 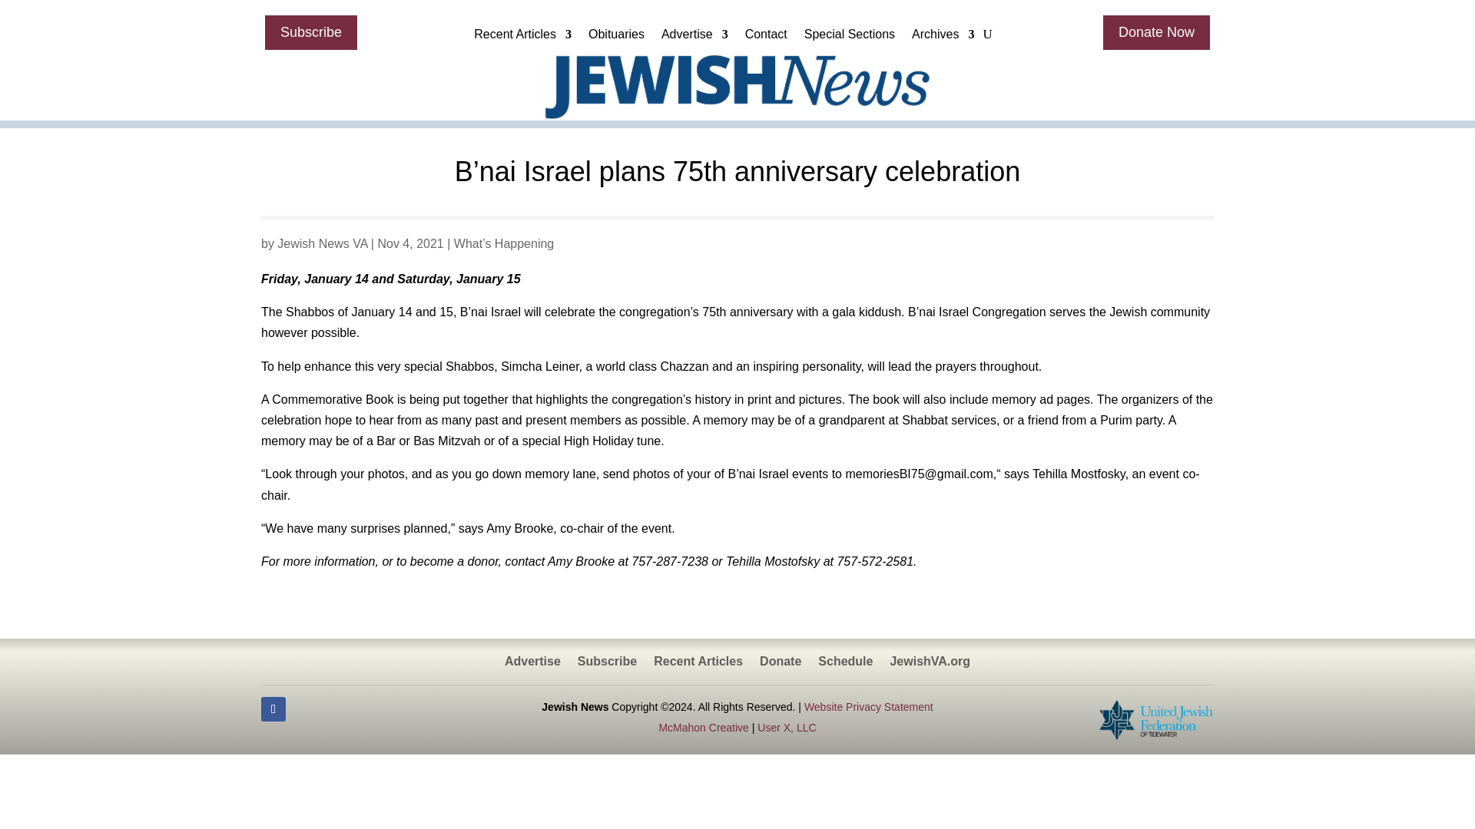 I want to click on Subscribe, so click(x=310, y=32).